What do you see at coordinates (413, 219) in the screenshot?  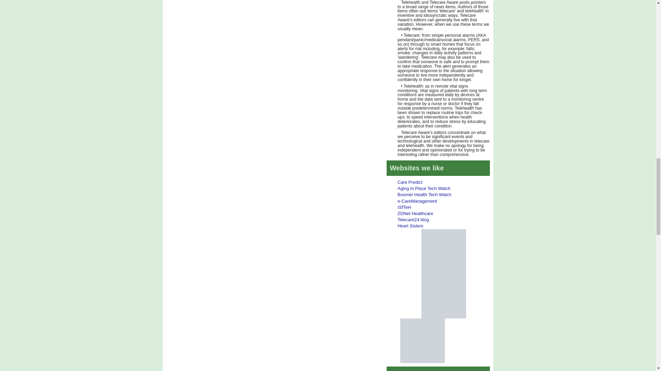 I see `telecare24 blog` at bounding box center [413, 219].